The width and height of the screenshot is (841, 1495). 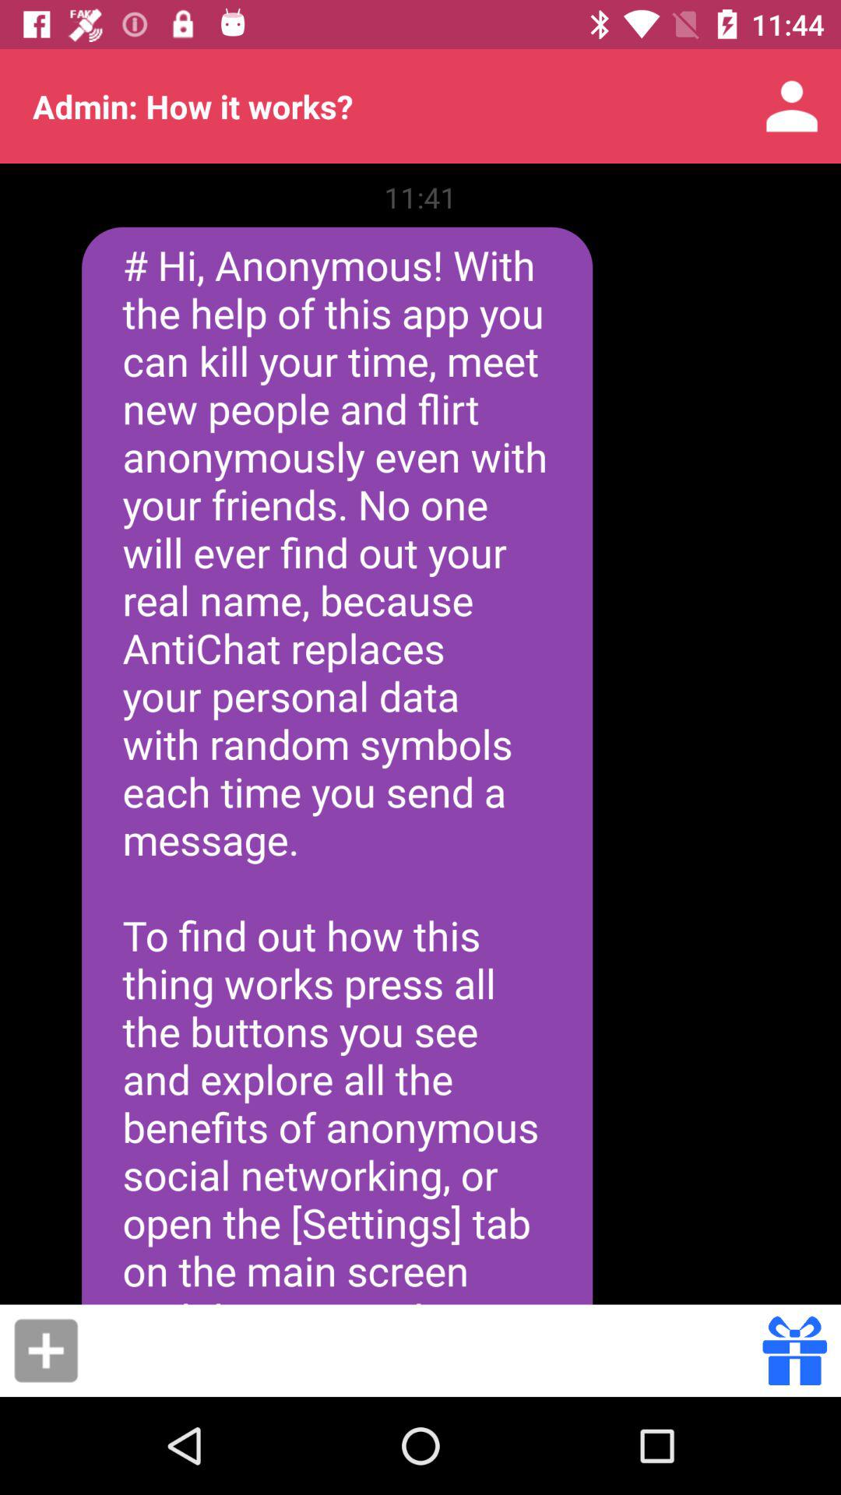 I want to click on flip until the hi anonymous with item, so click(x=337, y=765).